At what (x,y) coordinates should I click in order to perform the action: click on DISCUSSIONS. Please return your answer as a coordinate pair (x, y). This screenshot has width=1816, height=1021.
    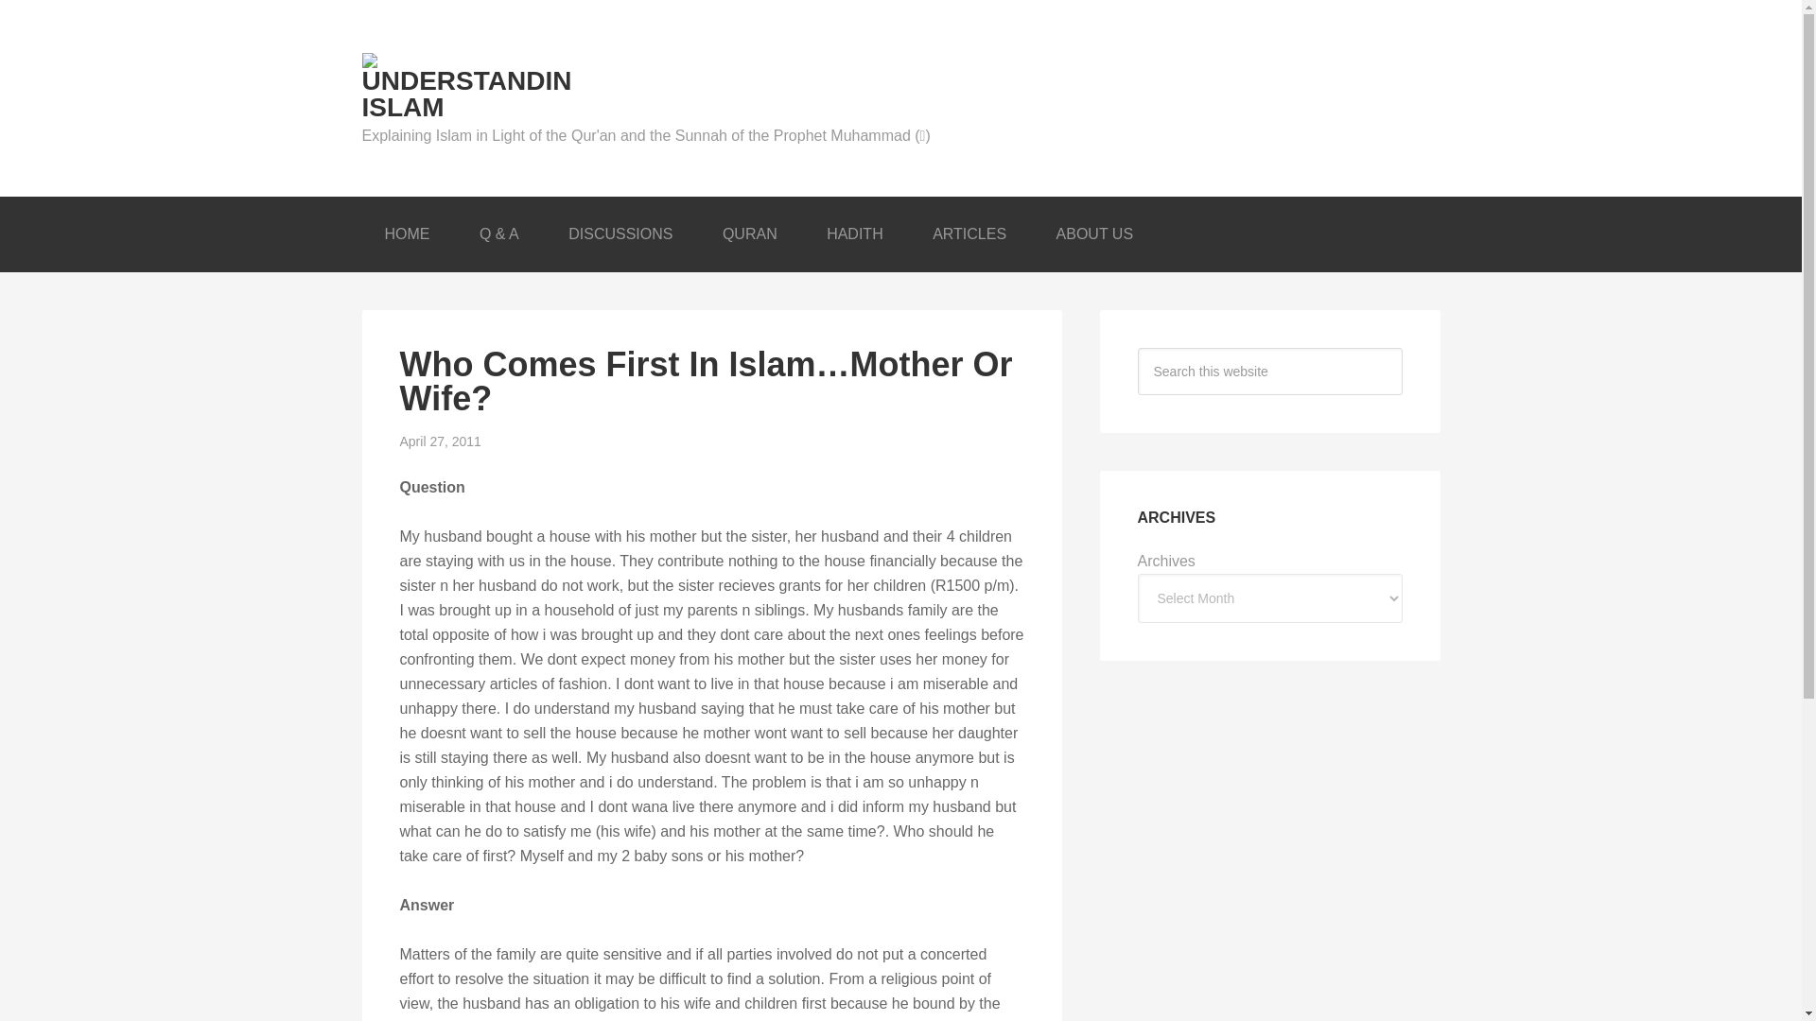
    Looking at the image, I should click on (620, 234).